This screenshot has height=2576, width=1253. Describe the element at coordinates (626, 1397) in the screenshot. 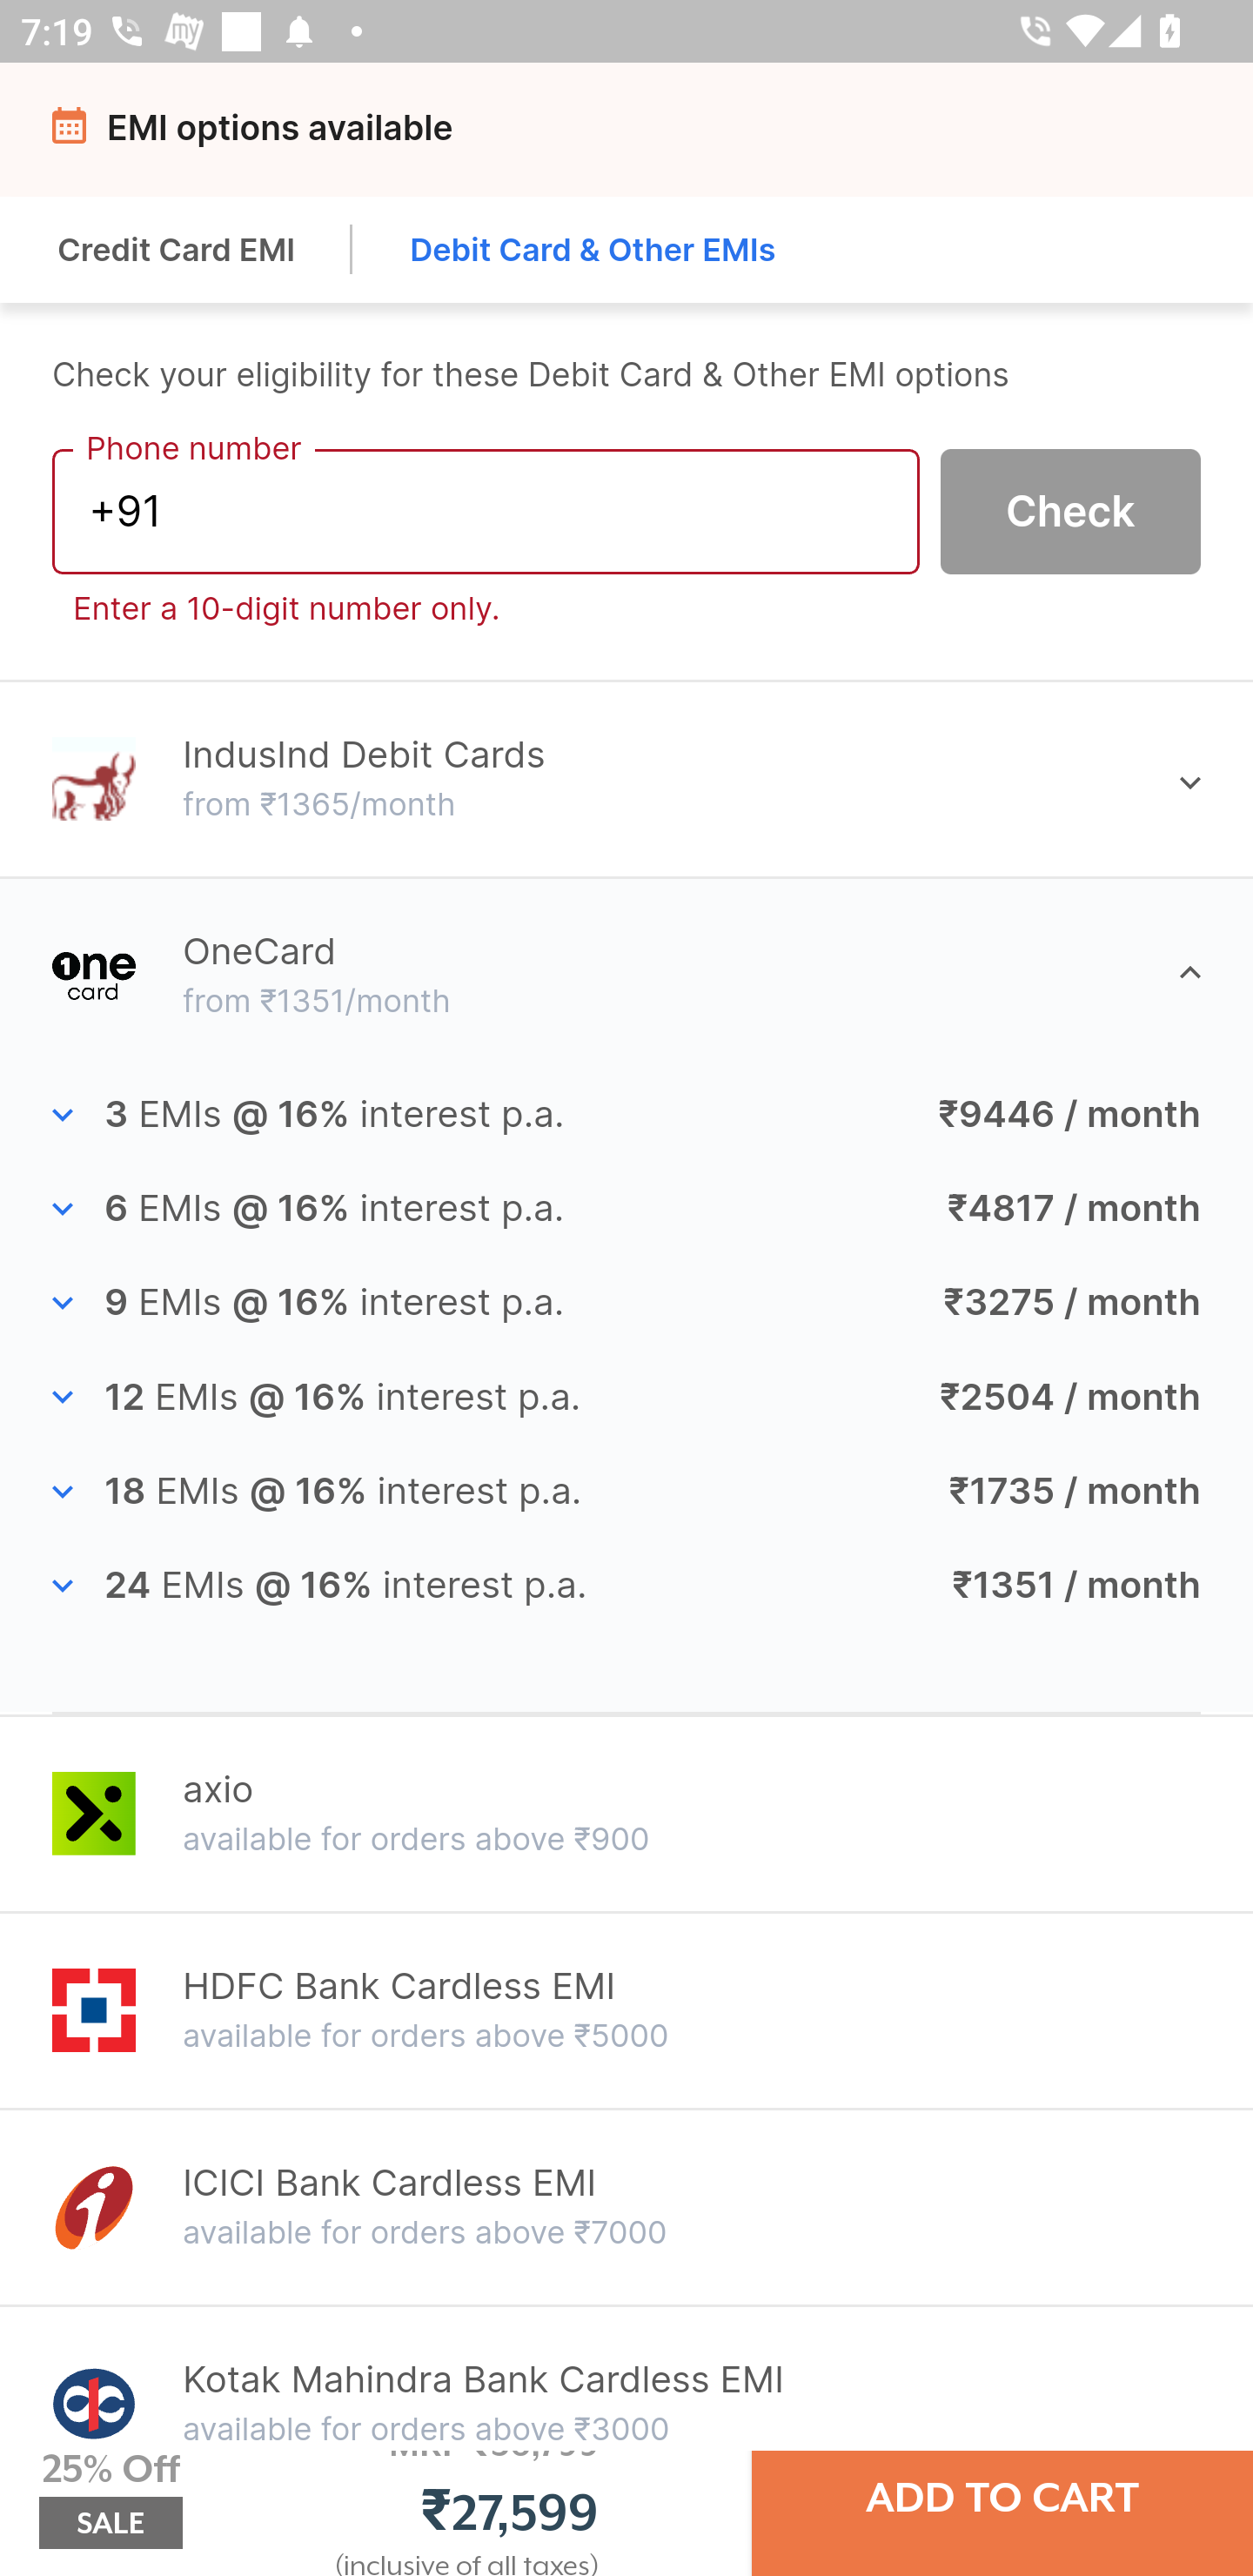

I see `12 EMIs @ 16% interest p.a. ₹2504 / month` at that location.